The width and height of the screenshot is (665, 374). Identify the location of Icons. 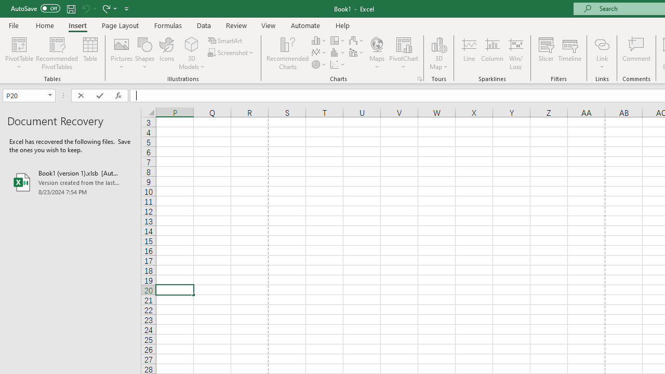
(166, 53).